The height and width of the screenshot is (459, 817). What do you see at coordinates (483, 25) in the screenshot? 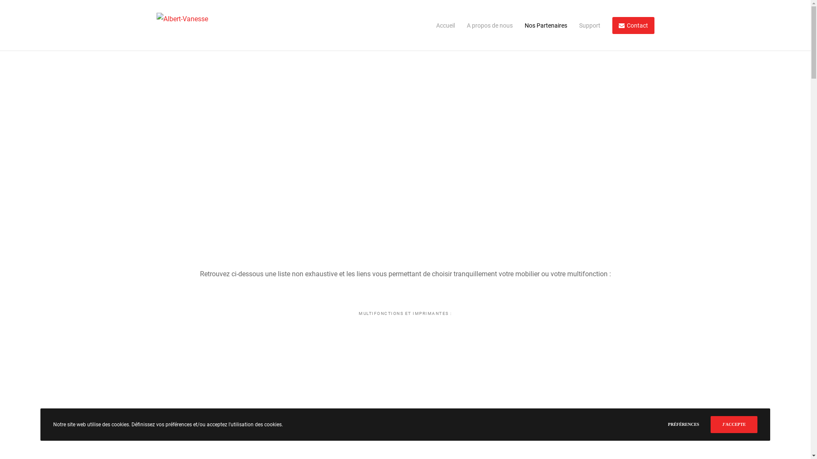
I see `A propos de nous` at bounding box center [483, 25].